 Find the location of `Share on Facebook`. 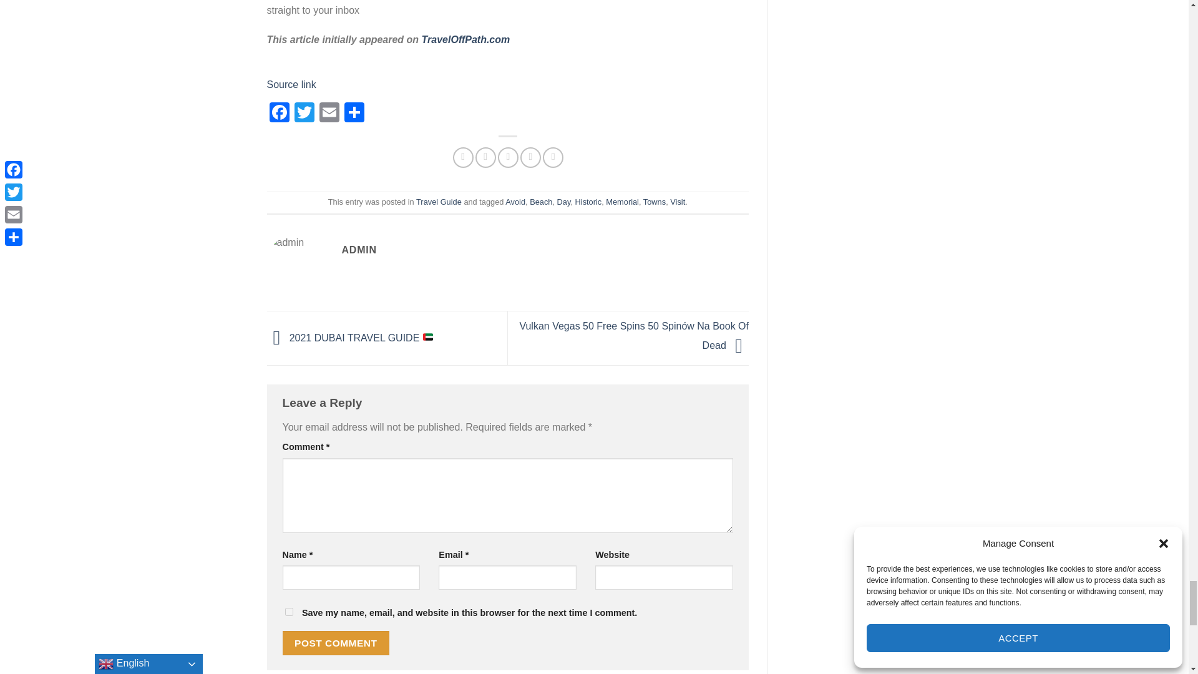

Share on Facebook is located at coordinates (463, 157).